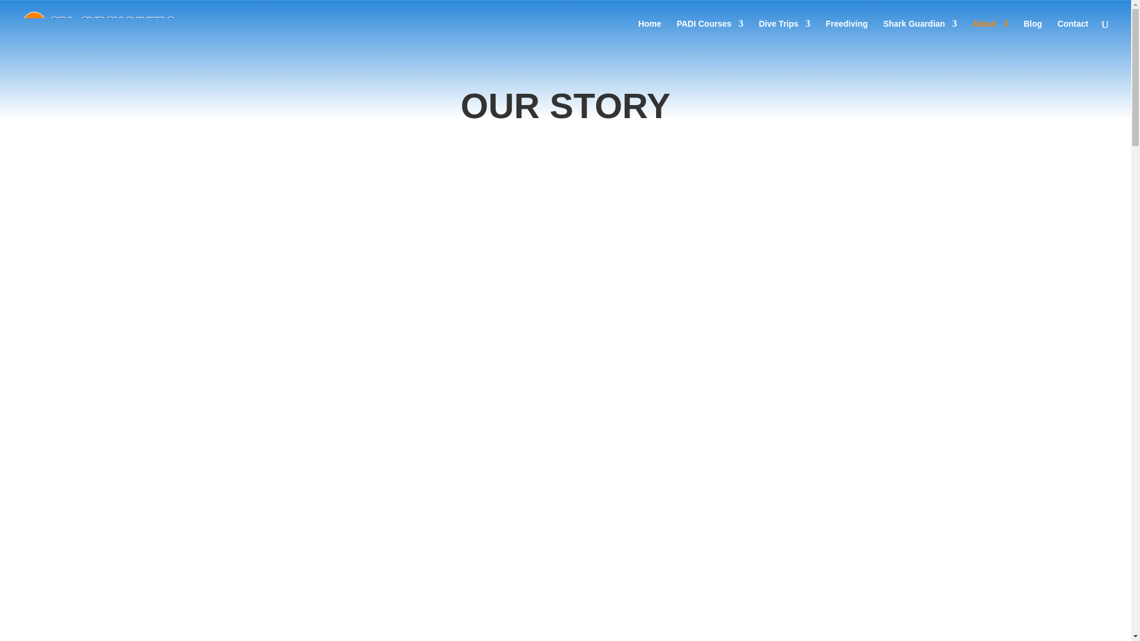 The image size is (1140, 641). Describe the element at coordinates (847, 33) in the screenshot. I see `Freediving` at that location.